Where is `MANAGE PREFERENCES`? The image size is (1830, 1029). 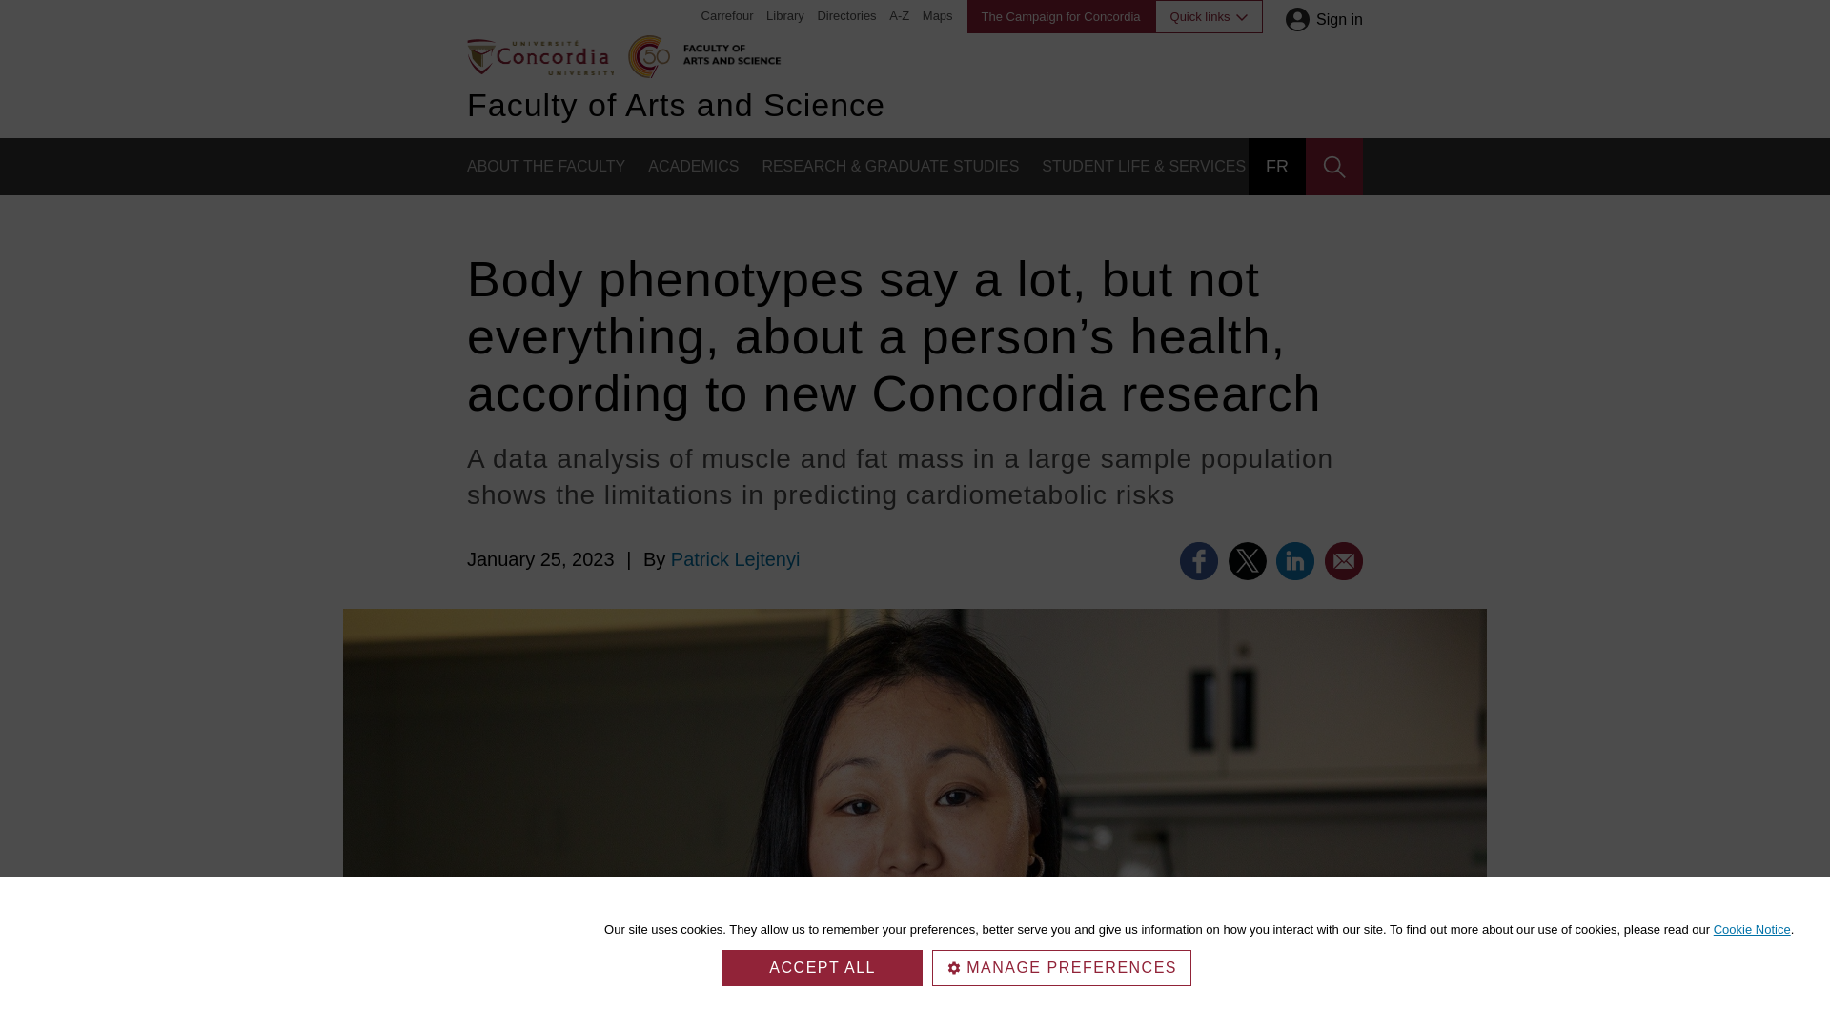 MANAGE PREFERENCES is located at coordinates (1061, 967).